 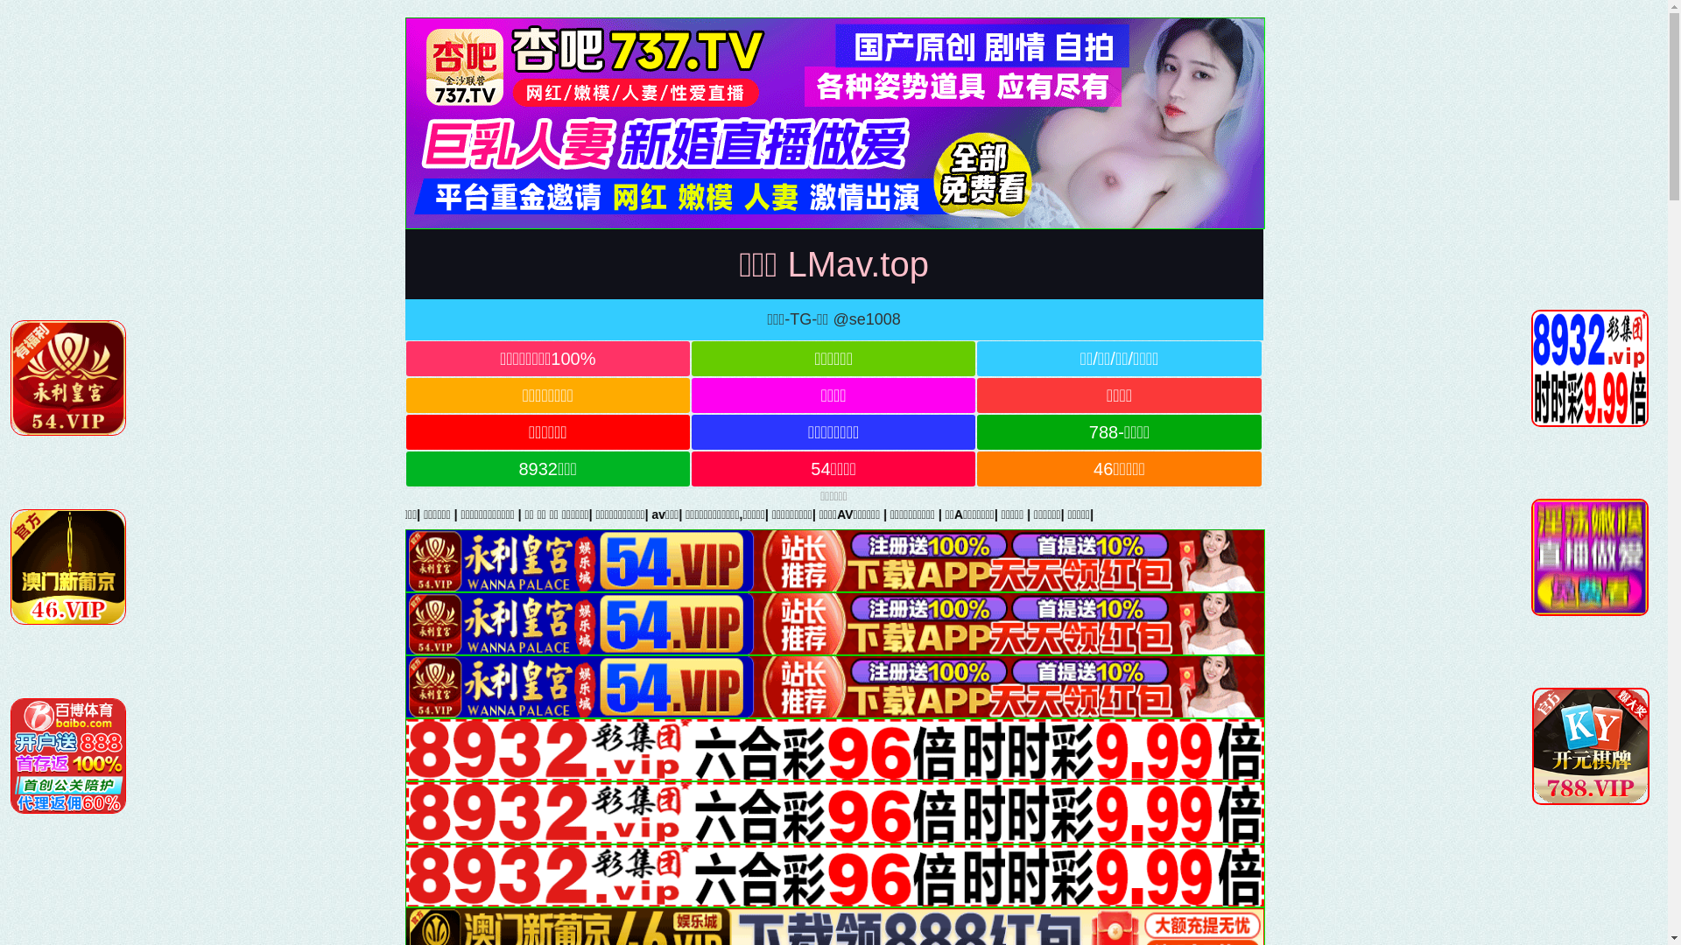 I want to click on |, so click(x=528, y=514).